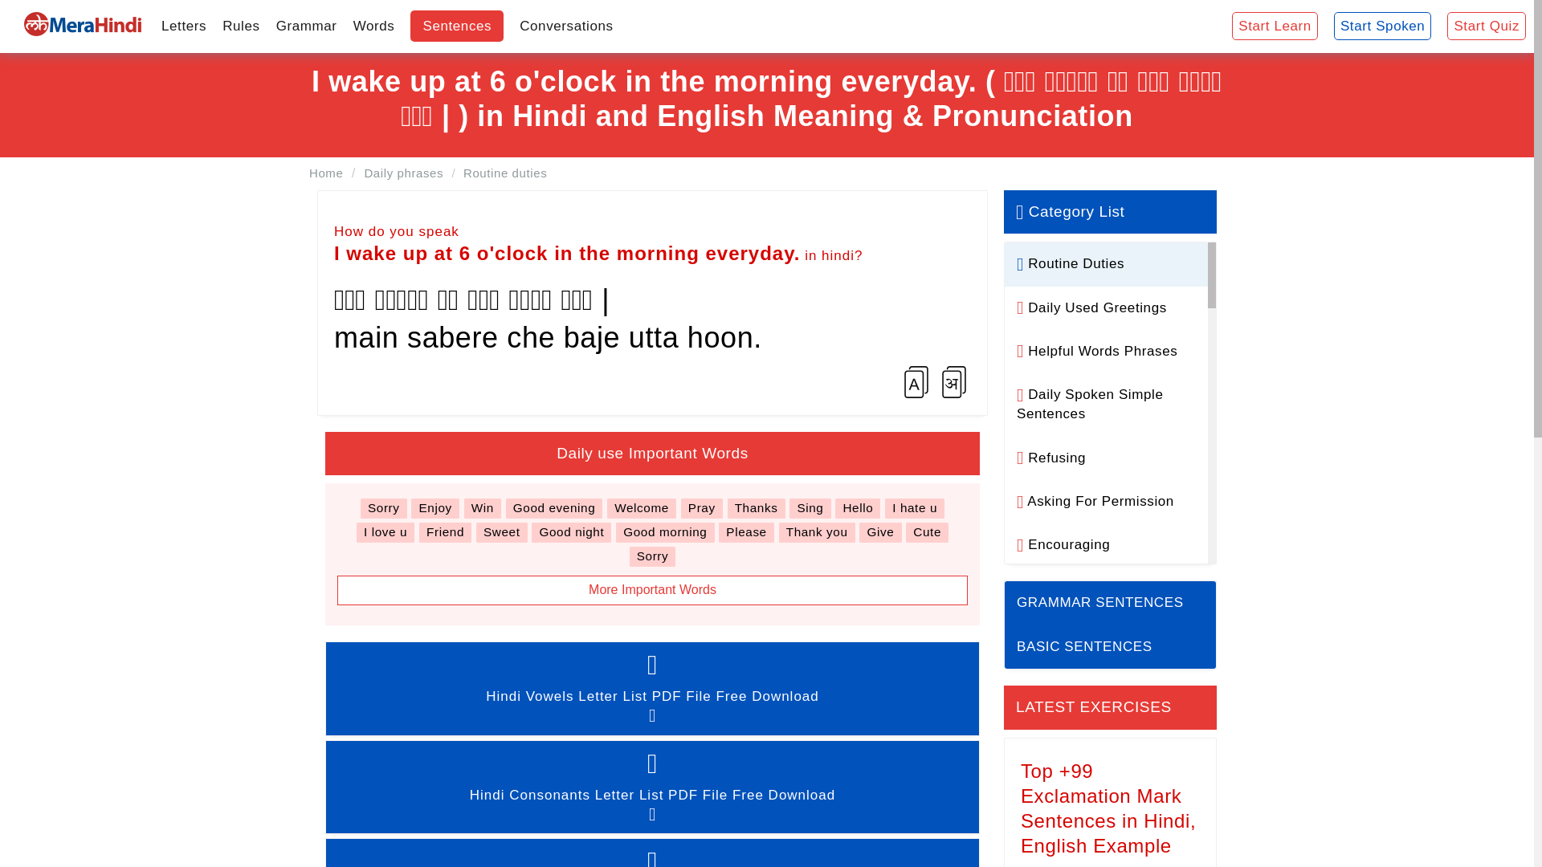 This screenshot has height=867, width=1542. Describe the element at coordinates (1275, 26) in the screenshot. I see `Start Learn` at that location.